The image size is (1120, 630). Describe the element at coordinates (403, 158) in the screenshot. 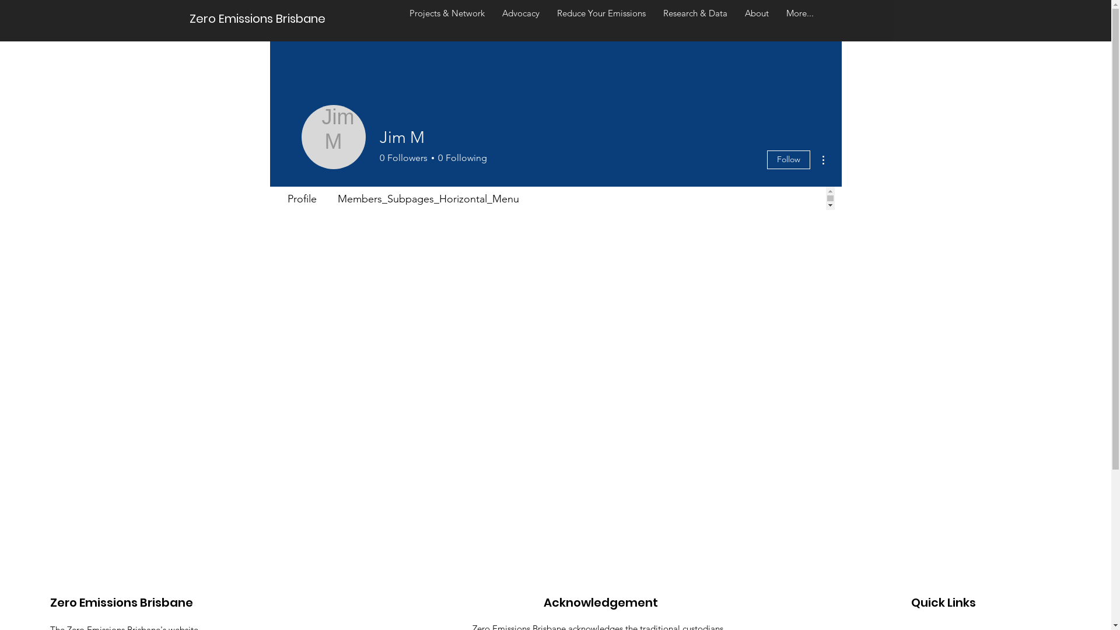

I see `0
Followers` at that location.